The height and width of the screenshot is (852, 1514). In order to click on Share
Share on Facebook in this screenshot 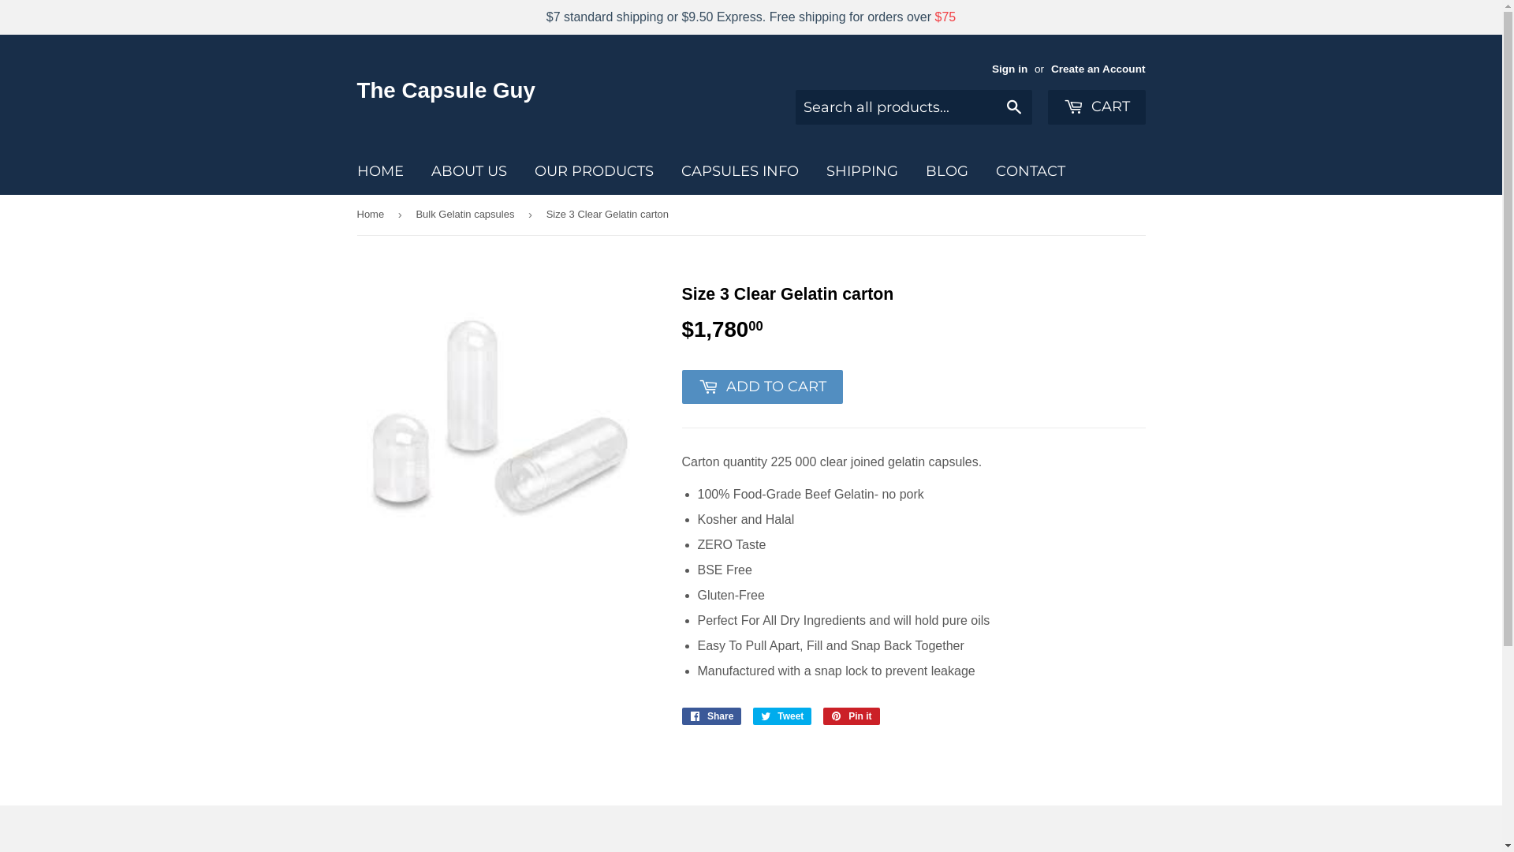, I will do `click(711, 716)`.